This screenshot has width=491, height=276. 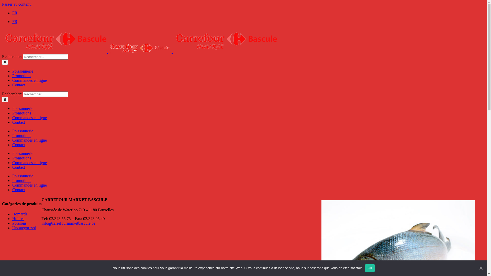 What do you see at coordinates (23, 153) in the screenshot?
I see `Poissonnerie` at bounding box center [23, 153].